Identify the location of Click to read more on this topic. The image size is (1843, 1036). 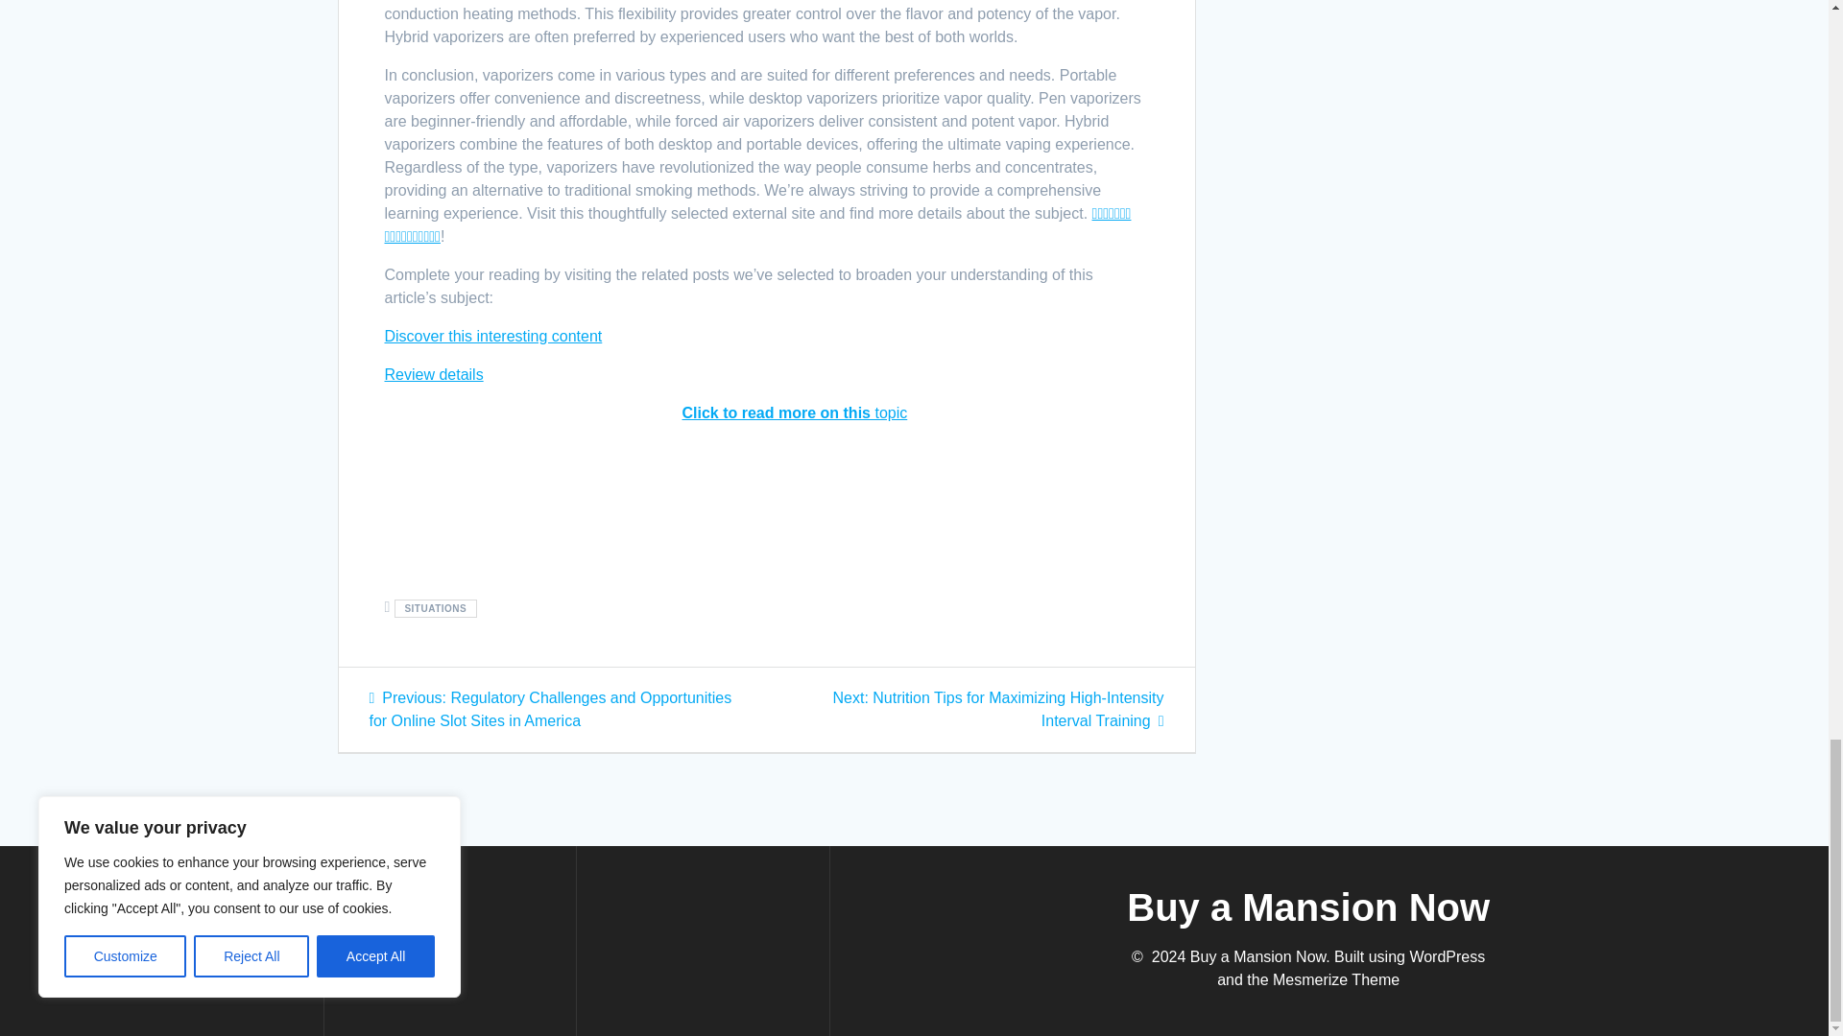
(794, 412).